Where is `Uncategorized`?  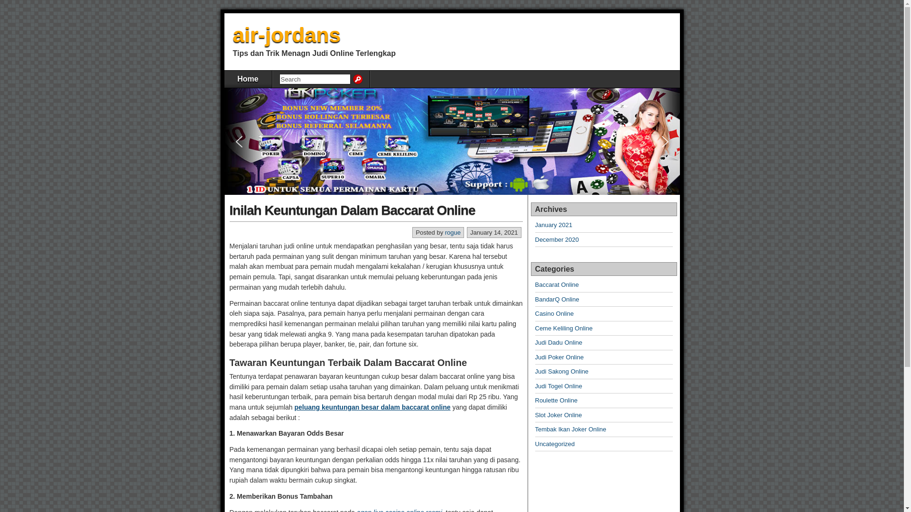 Uncategorized is located at coordinates (555, 444).